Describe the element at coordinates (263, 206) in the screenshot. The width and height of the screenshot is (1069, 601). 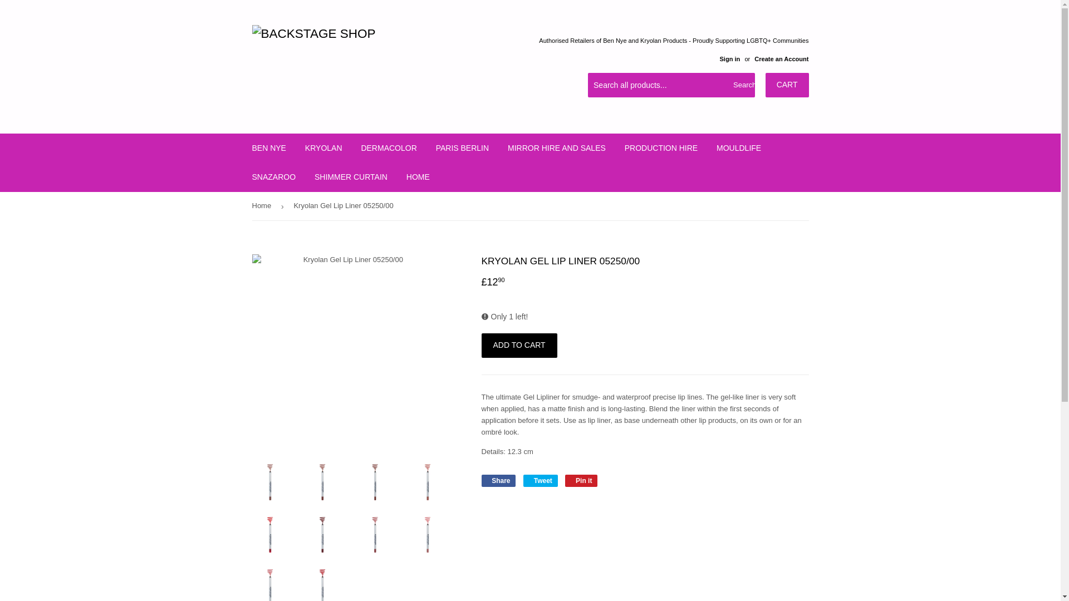
I see `Back to the frontpage` at that location.